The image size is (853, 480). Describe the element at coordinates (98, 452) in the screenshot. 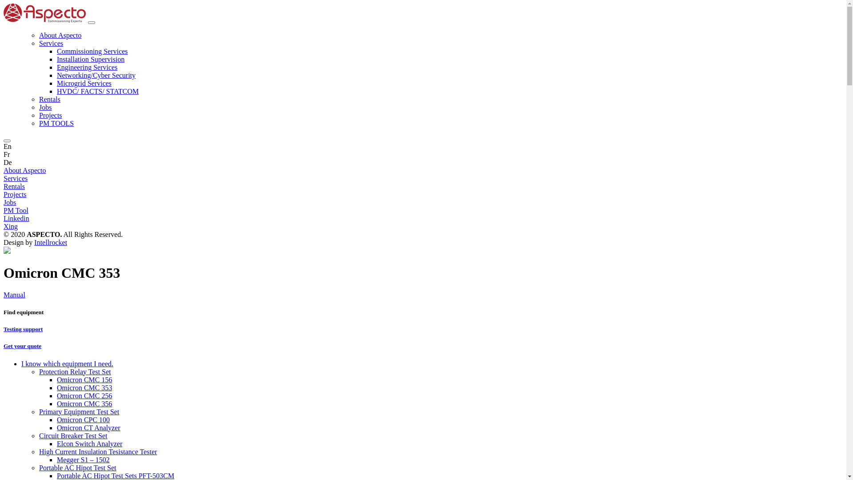

I see `High Current Insulation Tesistance Tester` at that location.